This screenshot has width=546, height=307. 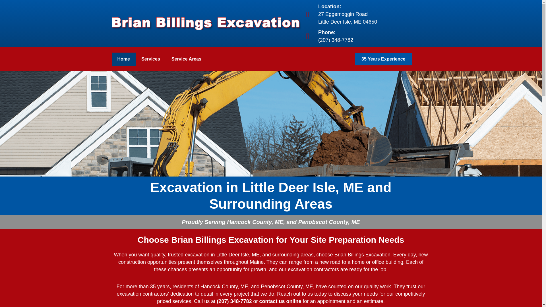 I want to click on contact us online, so click(x=151, y=59).